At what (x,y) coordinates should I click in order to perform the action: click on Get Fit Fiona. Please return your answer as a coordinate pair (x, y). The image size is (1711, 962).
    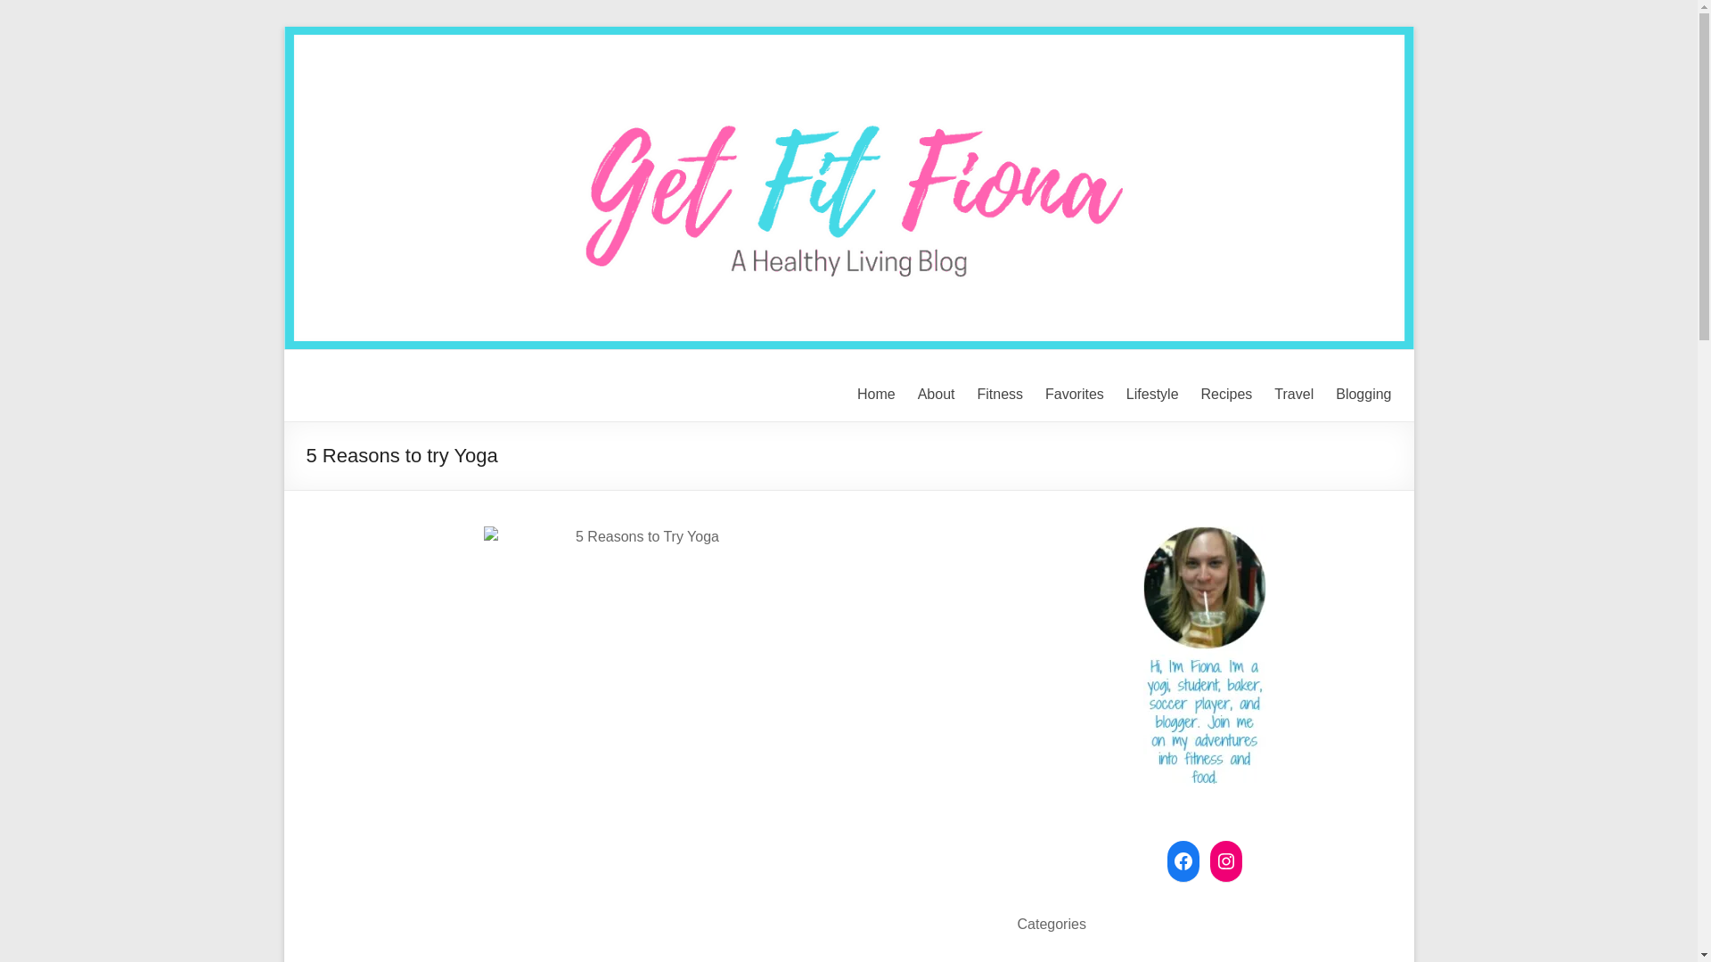
    Looking at the image, I should click on (399, 387).